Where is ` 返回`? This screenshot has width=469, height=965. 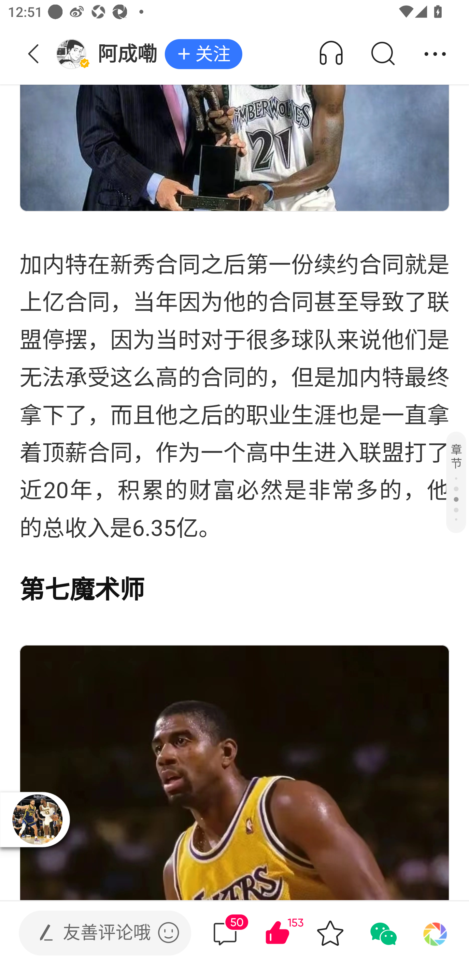  返回 is located at coordinates (34, 54).